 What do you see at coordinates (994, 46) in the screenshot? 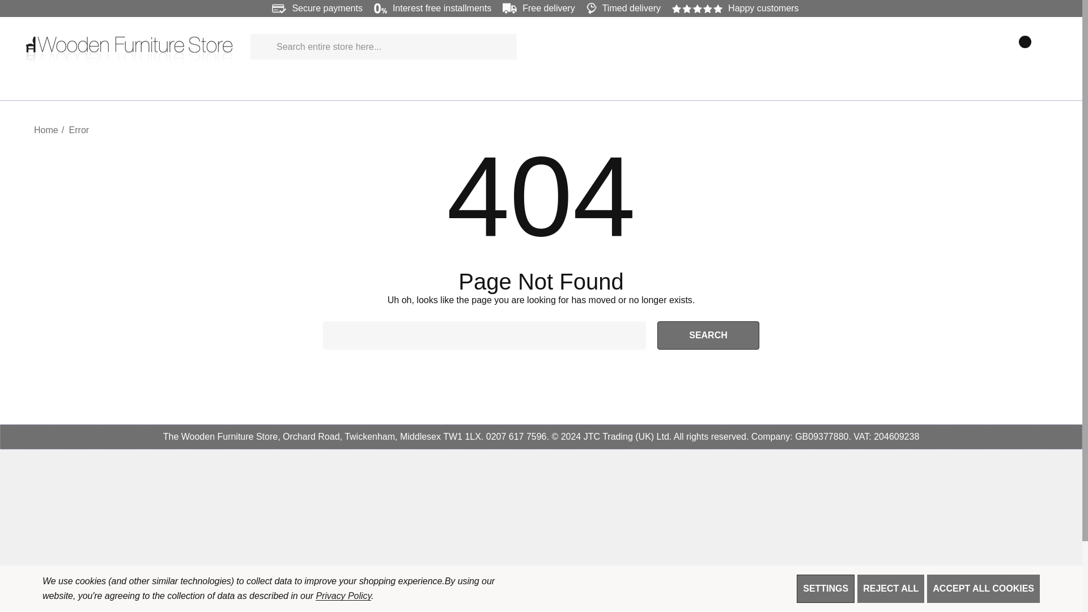
I see `ACCOUNT ACCOUNT` at bounding box center [994, 46].